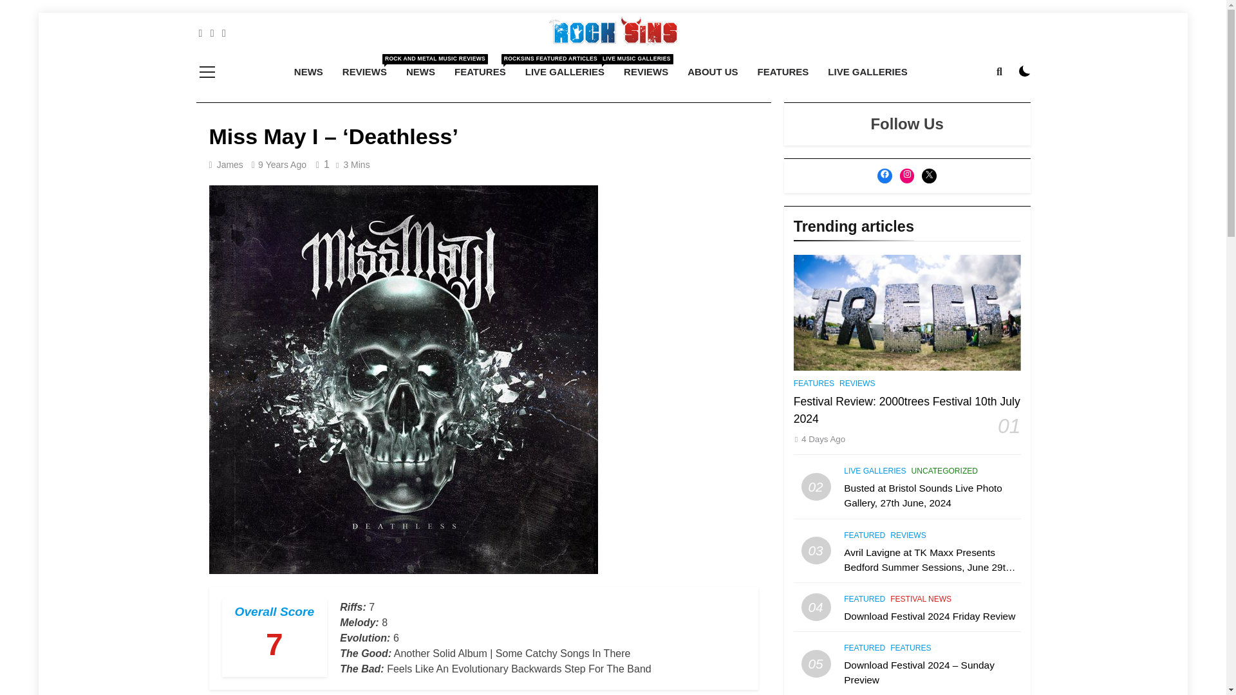  Describe the element at coordinates (565, 72) in the screenshot. I see `Rock Sins` at that location.